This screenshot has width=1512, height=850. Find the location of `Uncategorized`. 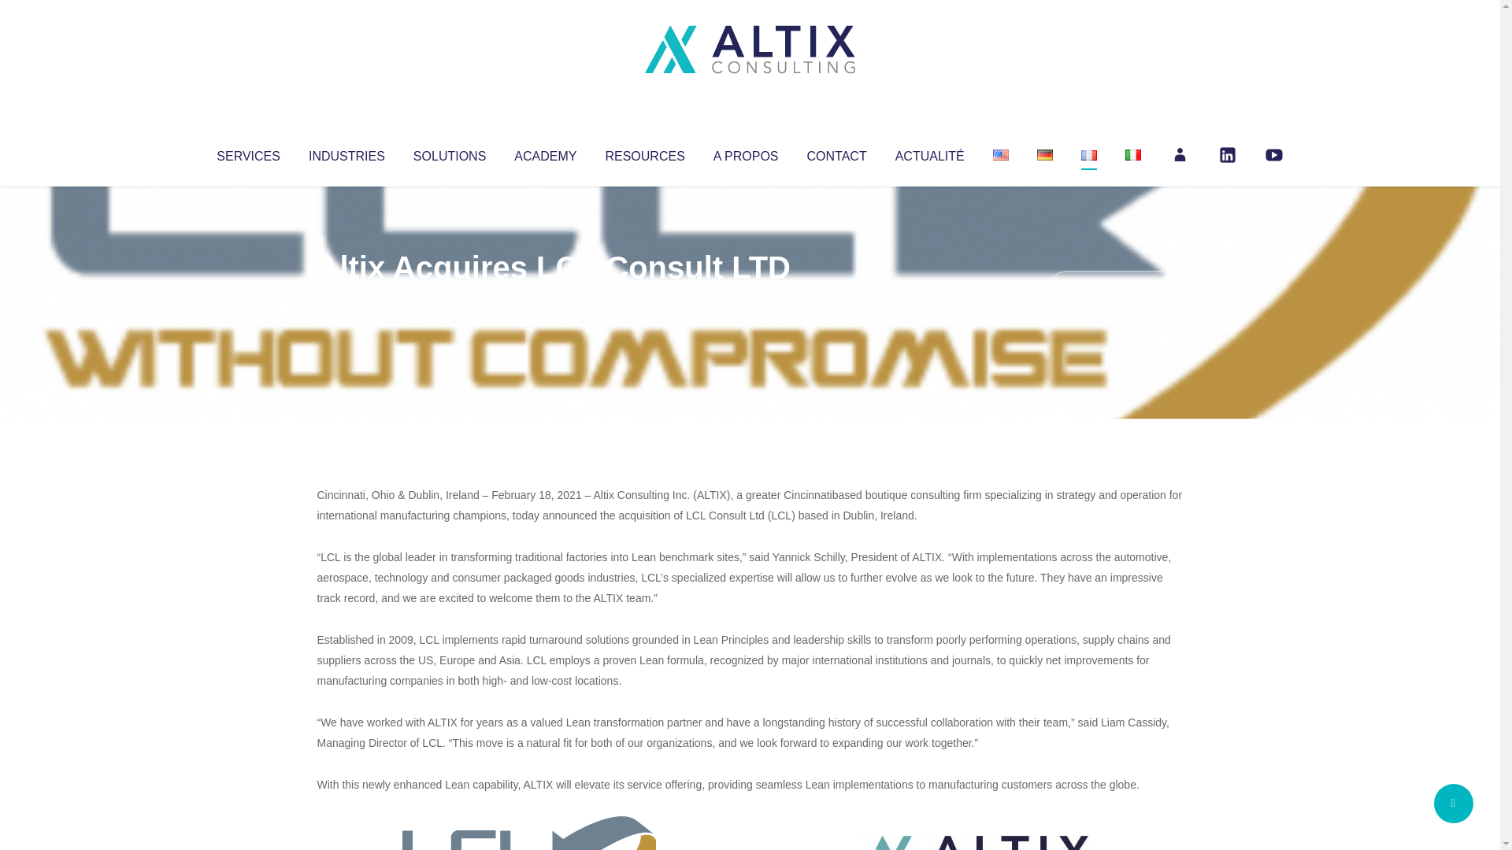

Uncategorized is located at coordinates (550, 299).